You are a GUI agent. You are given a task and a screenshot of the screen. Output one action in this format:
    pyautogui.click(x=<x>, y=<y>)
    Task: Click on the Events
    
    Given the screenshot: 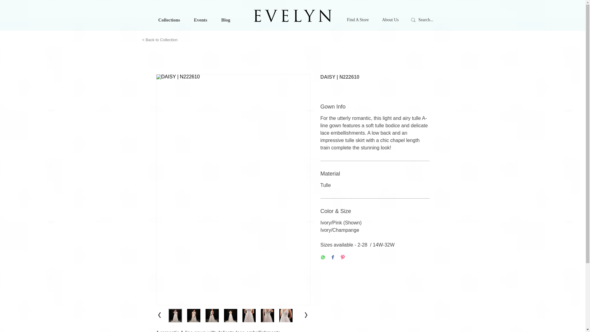 What is the action you would take?
    pyautogui.click(x=200, y=20)
    